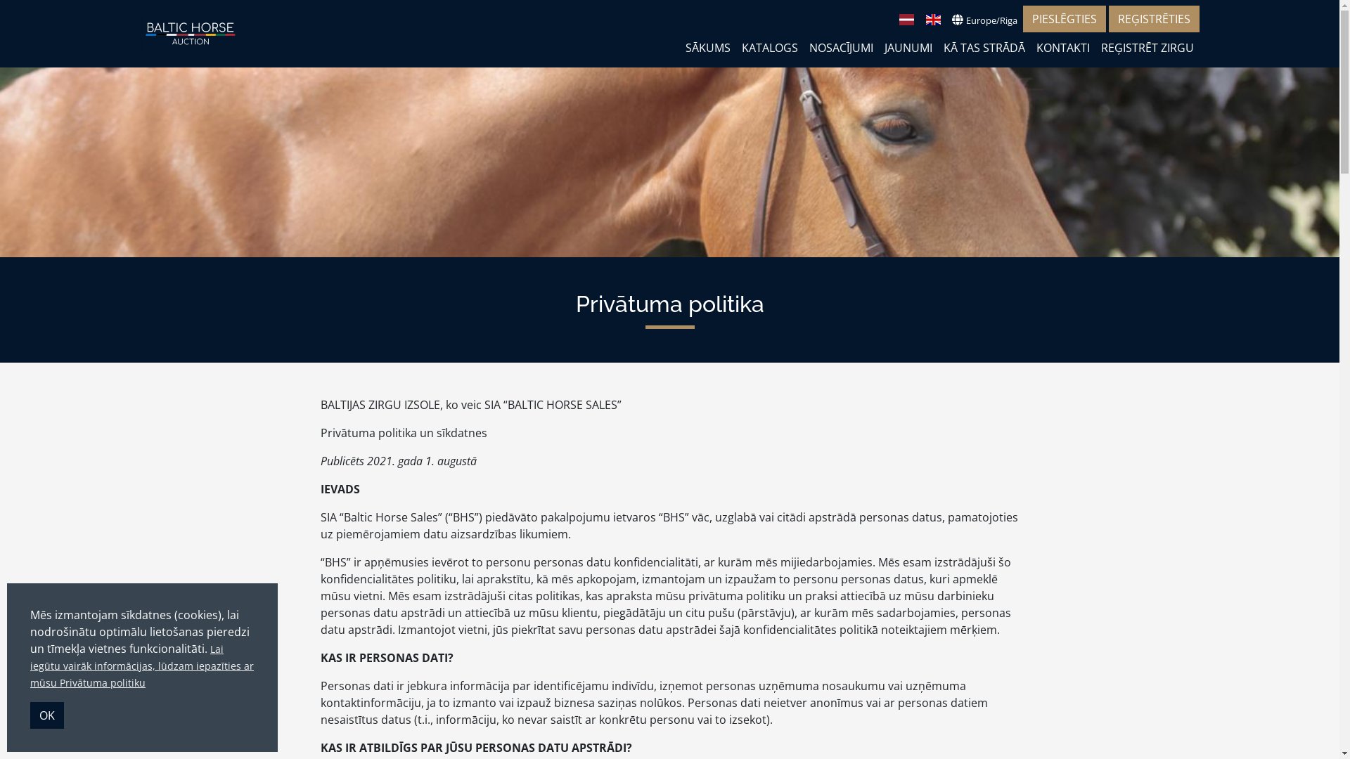 The height and width of the screenshot is (759, 1350). Describe the element at coordinates (1063, 48) in the screenshot. I see `KONTAKTI` at that location.